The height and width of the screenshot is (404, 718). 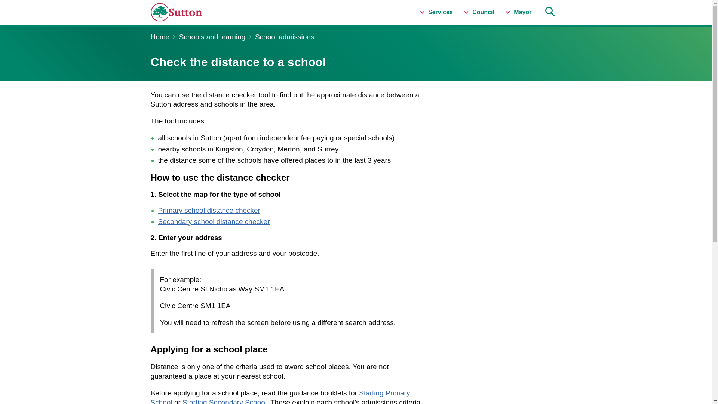 I want to click on Mayor, so click(x=518, y=12).